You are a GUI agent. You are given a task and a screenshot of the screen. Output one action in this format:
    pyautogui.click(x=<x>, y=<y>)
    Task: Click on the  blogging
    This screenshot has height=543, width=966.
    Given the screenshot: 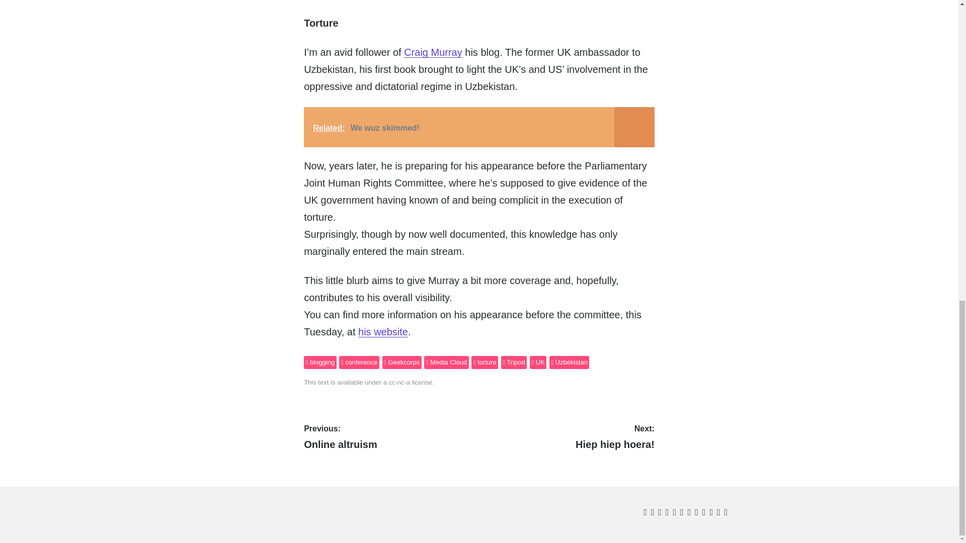 What is the action you would take?
    pyautogui.click(x=320, y=363)
    